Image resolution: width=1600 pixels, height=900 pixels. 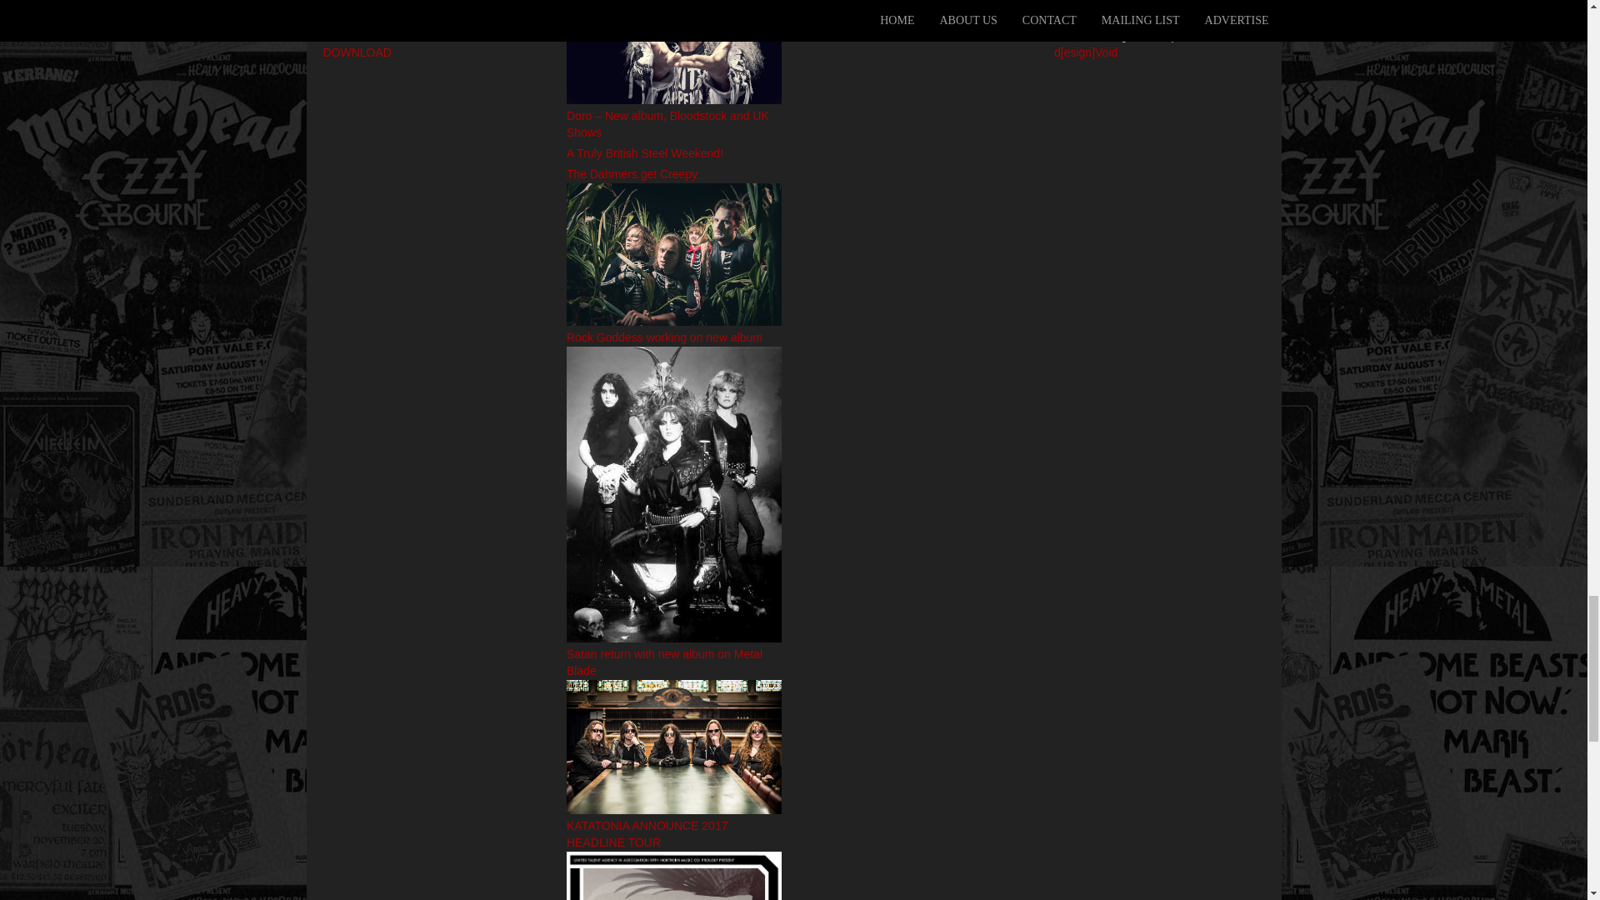 What do you see at coordinates (673, 254) in the screenshot?
I see `The Dahmers get Creepy` at bounding box center [673, 254].